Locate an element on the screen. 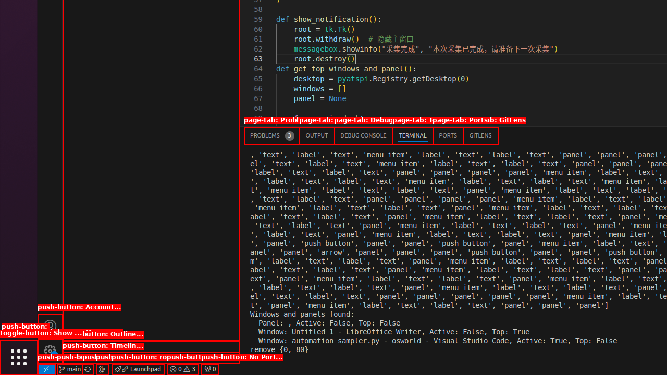 This screenshot has height=375, width=667. OSWorld (Git) - main, Checkout Branch/Tag... is located at coordinates (70, 369).